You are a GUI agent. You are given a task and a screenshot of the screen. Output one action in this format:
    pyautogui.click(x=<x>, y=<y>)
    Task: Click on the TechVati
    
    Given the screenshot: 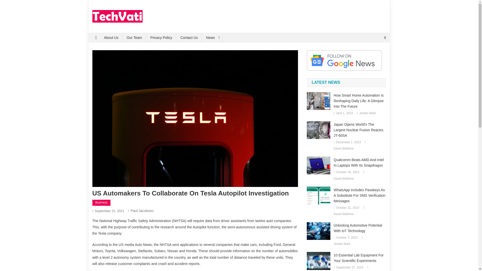 What is the action you would take?
    pyautogui.click(x=108, y=28)
    